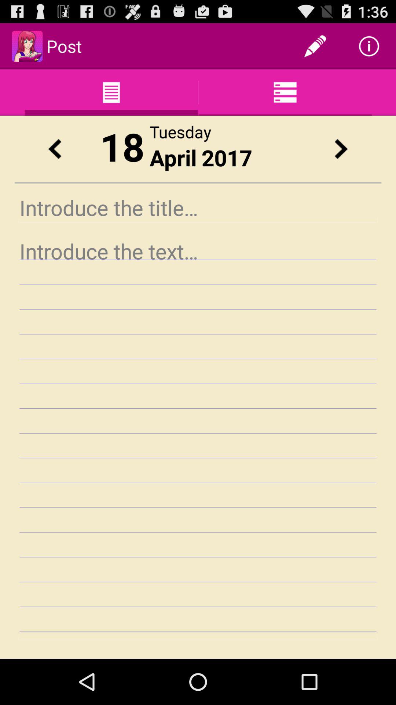 The image size is (396, 705). I want to click on title tab, so click(198, 208).